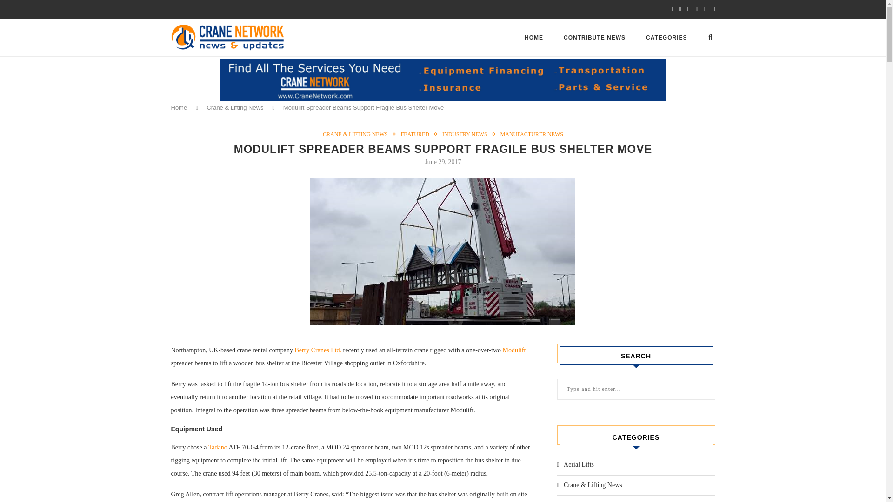 The width and height of the screenshot is (893, 502). I want to click on View all posts in Industry News, so click(467, 134).